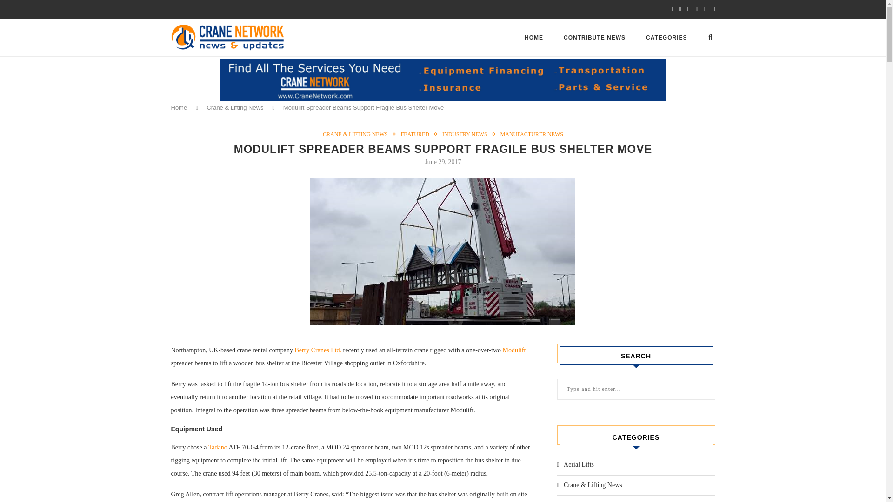 The width and height of the screenshot is (893, 502). I want to click on View all posts in Industry News, so click(467, 134).